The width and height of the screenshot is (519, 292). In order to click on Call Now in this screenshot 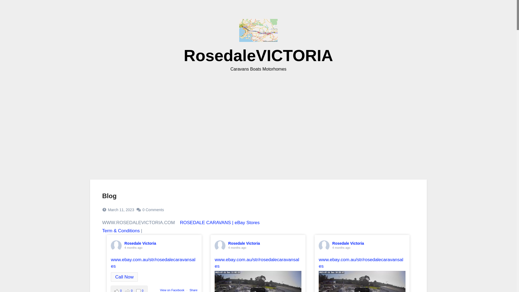, I will do `click(124, 277)`.